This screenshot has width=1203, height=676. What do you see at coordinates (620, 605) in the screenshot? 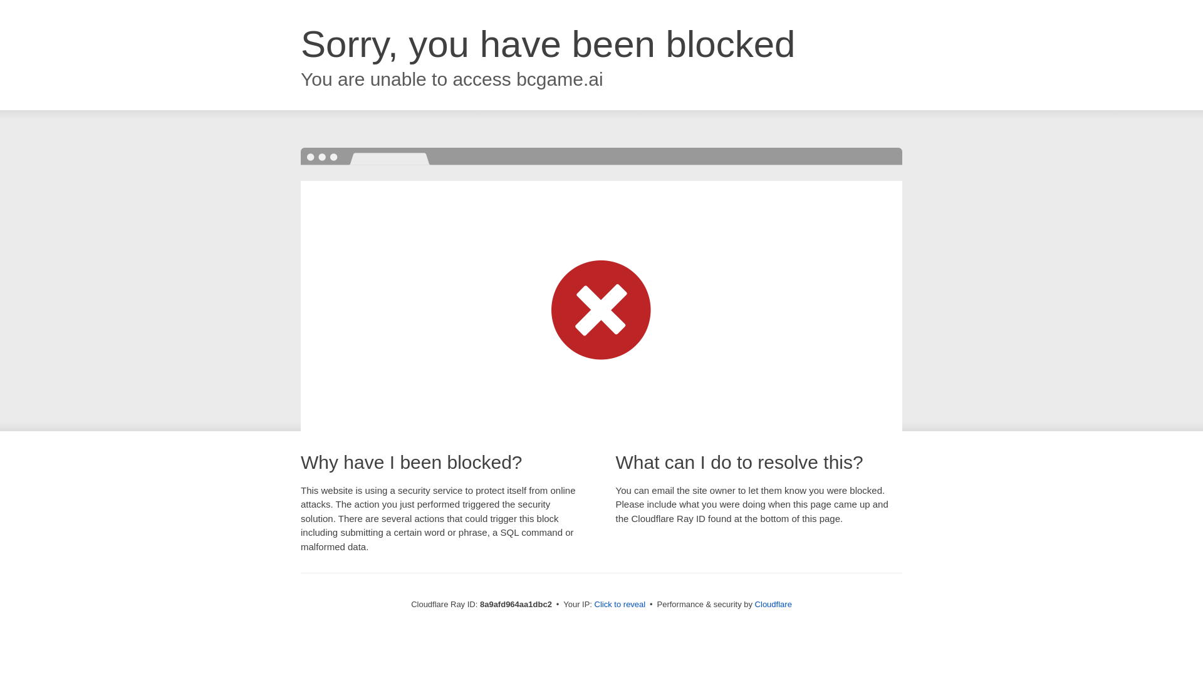
I see `Click to reveal` at bounding box center [620, 605].